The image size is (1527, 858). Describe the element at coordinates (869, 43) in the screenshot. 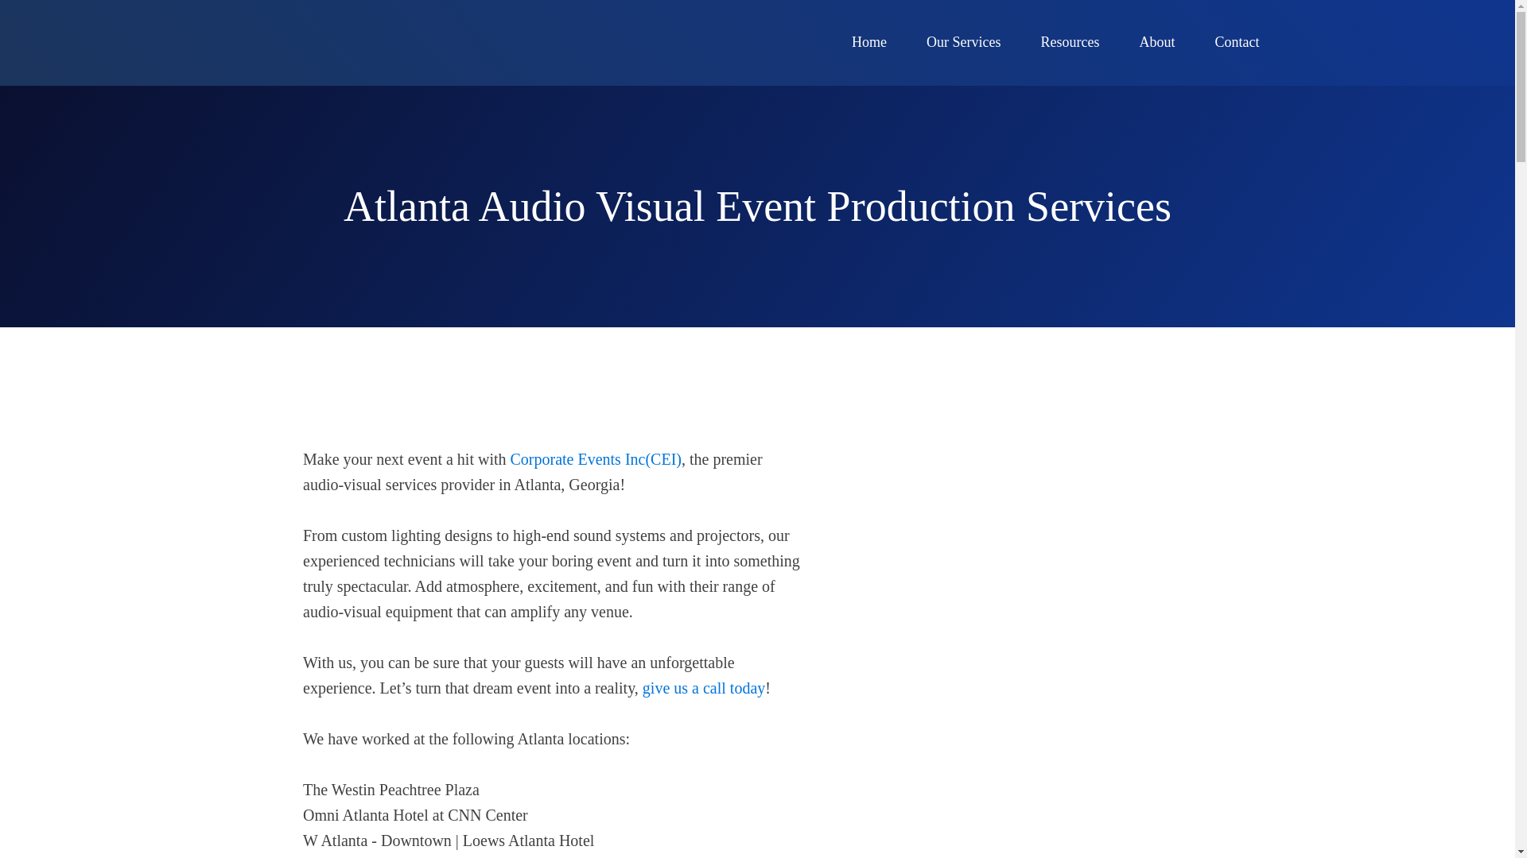

I see `Home` at that location.